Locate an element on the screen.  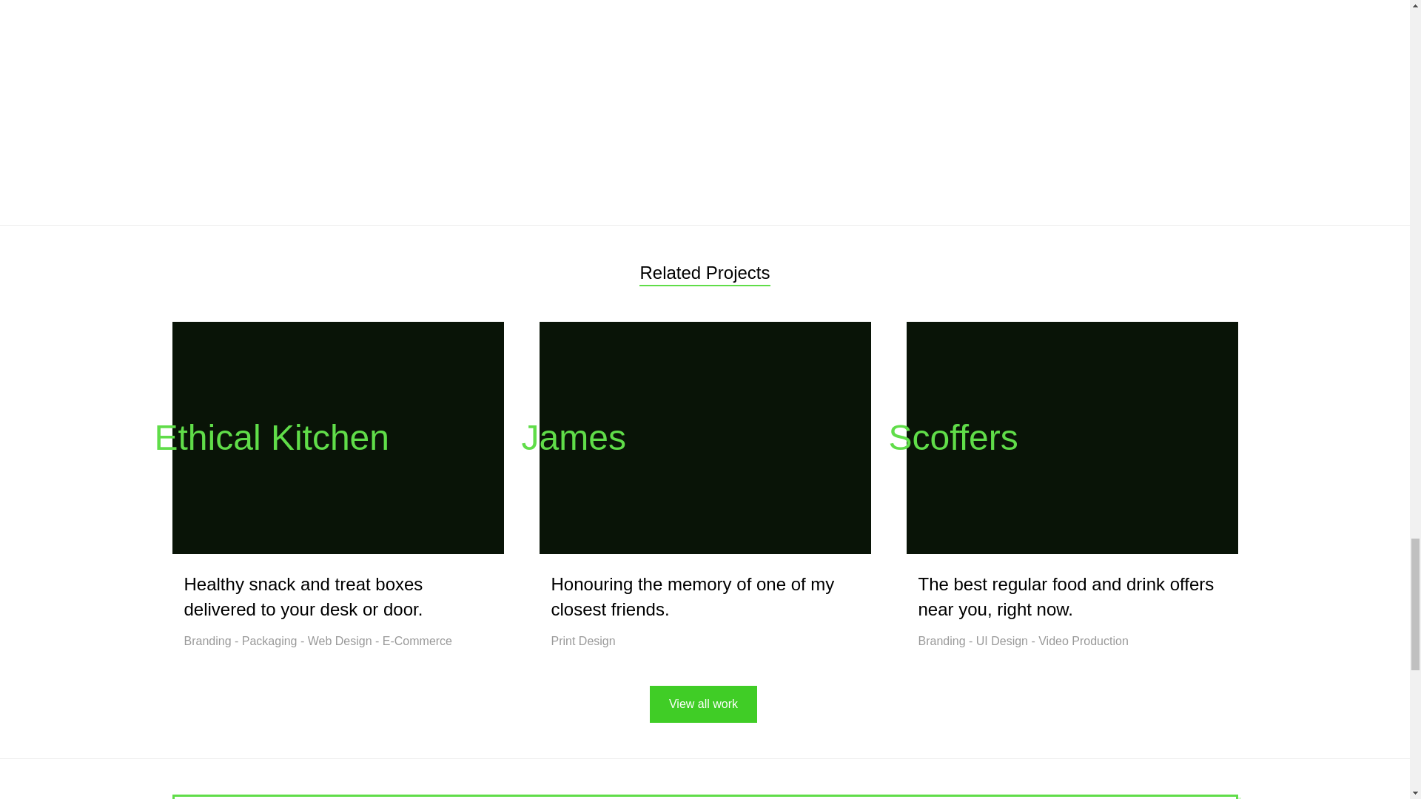
View all work is located at coordinates (703, 704).